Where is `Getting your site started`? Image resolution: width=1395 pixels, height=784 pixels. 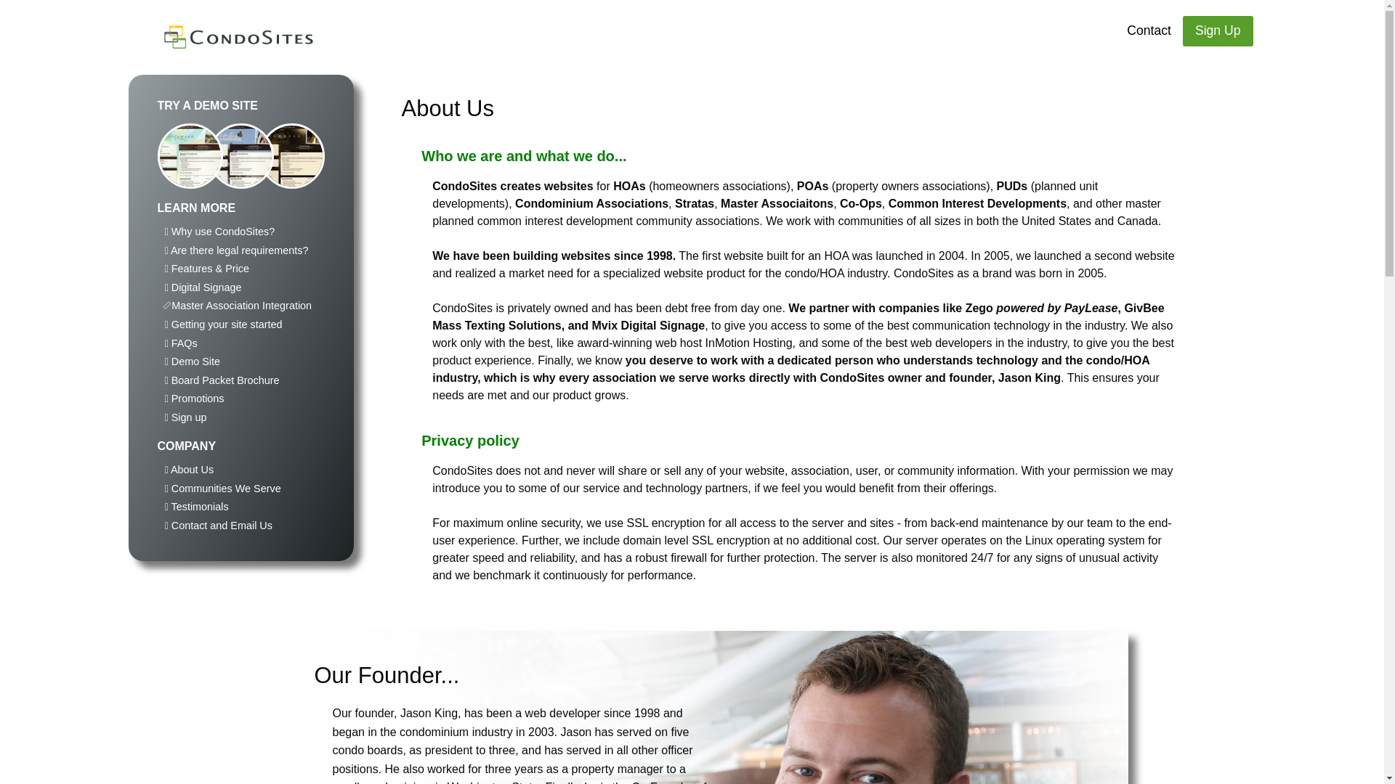
Getting your site started is located at coordinates (222, 324).